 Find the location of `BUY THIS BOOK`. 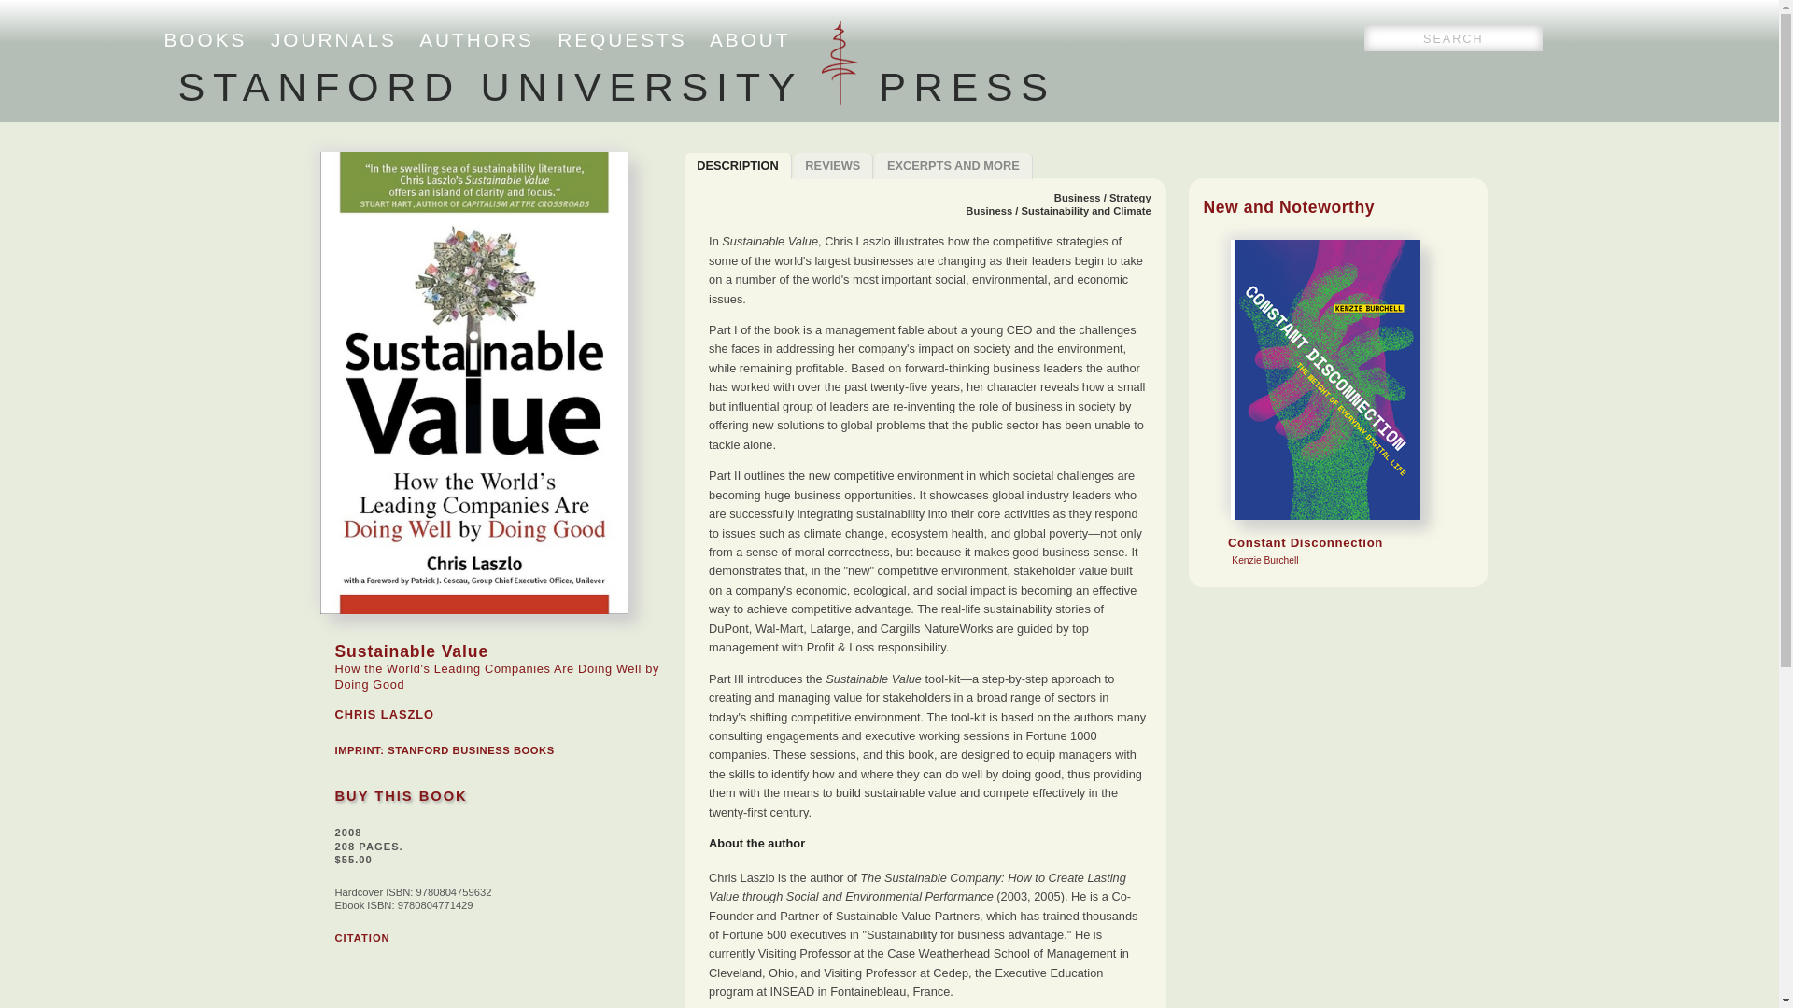

BUY THIS BOOK is located at coordinates (400, 795).